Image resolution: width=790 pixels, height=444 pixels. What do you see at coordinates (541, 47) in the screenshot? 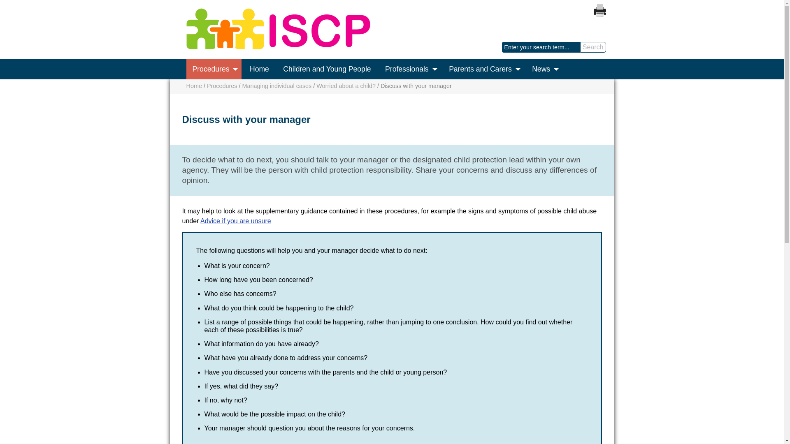
I see `Enter your search term...` at bounding box center [541, 47].